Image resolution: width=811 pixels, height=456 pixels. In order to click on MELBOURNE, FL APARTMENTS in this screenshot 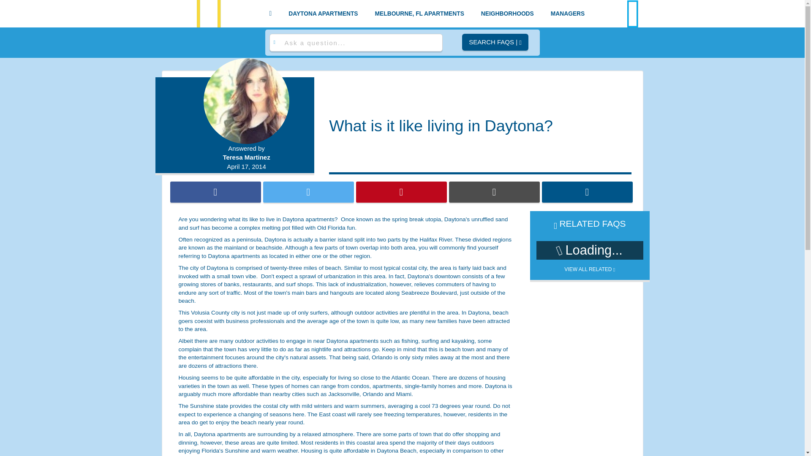, I will do `click(419, 14)`.